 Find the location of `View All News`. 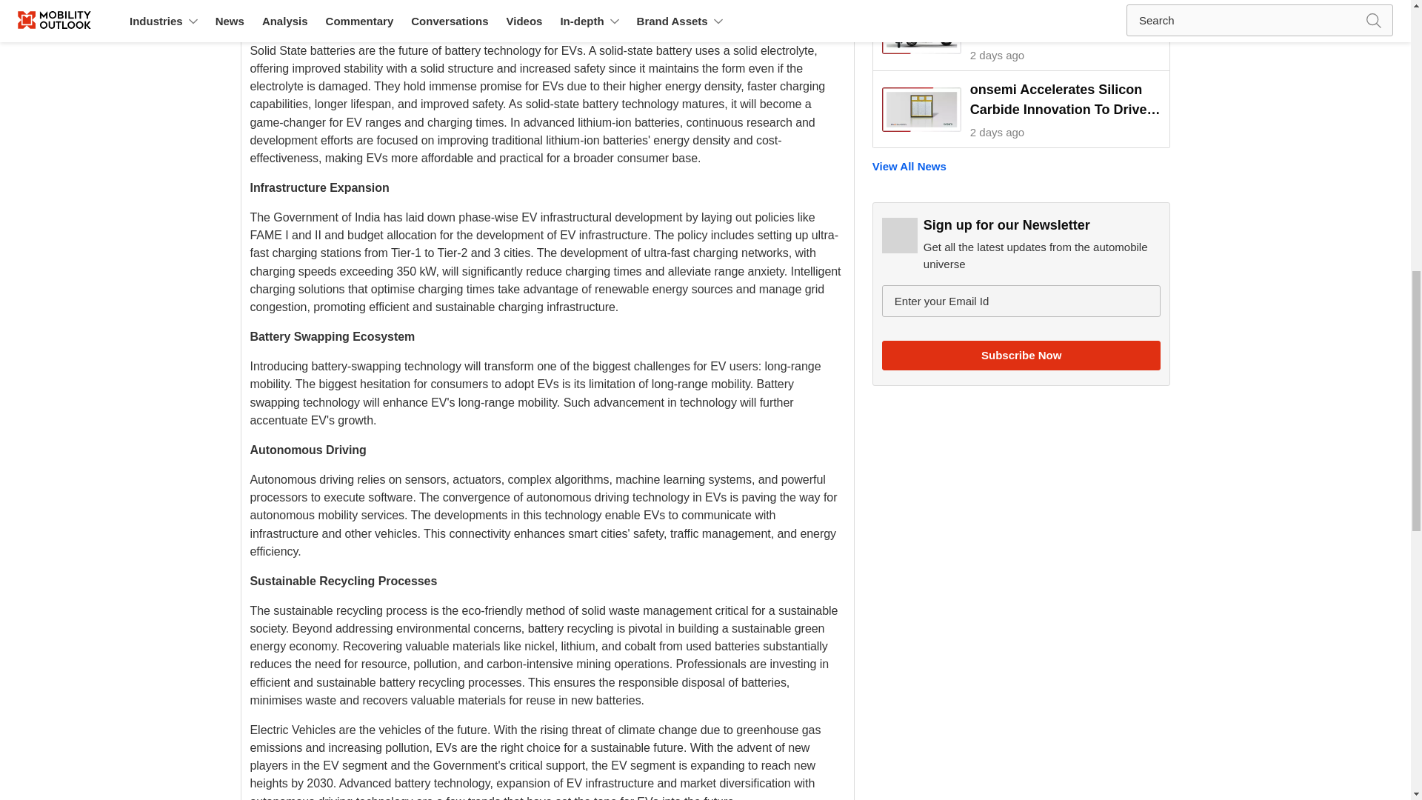

View All News is located at coordinates (1021, 166).